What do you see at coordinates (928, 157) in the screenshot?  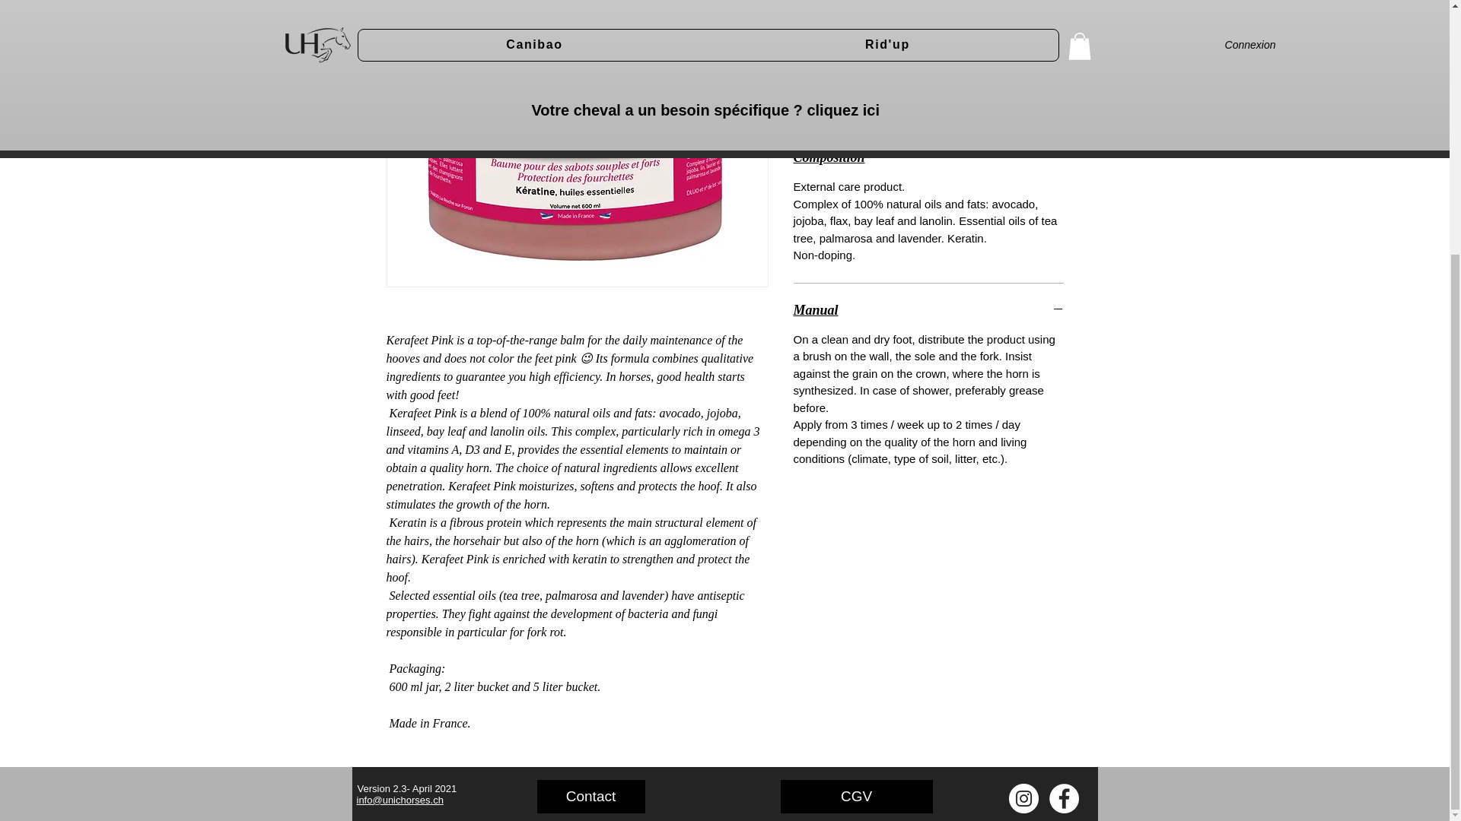 I see `Composition` at bounding box center [928, 157].